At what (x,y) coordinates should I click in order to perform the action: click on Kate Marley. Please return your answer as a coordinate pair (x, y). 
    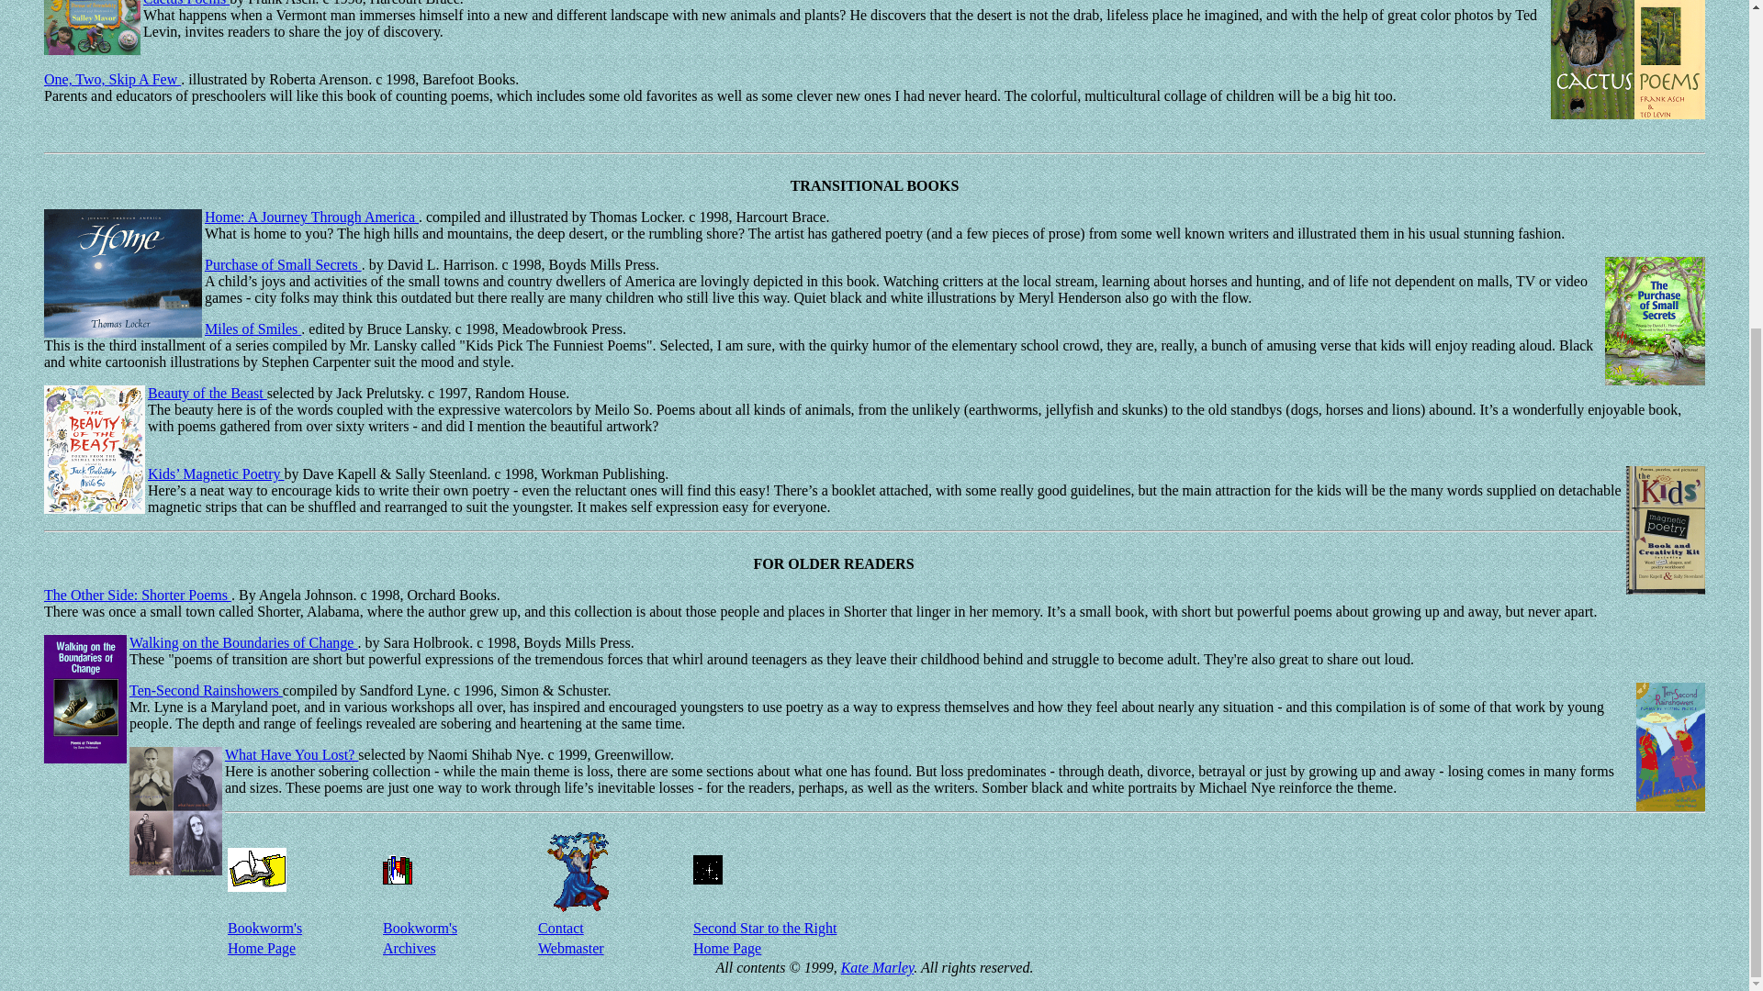
    Looking at the image, I should click on (878, 967).